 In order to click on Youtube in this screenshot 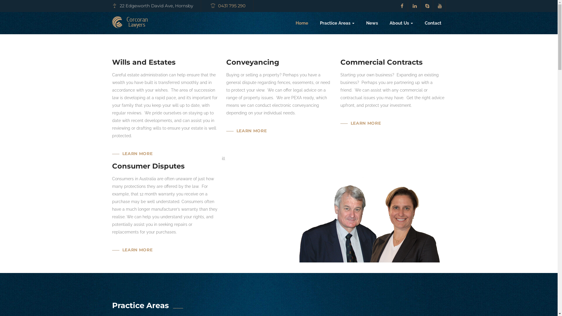, I will do `click(440, 6)`.